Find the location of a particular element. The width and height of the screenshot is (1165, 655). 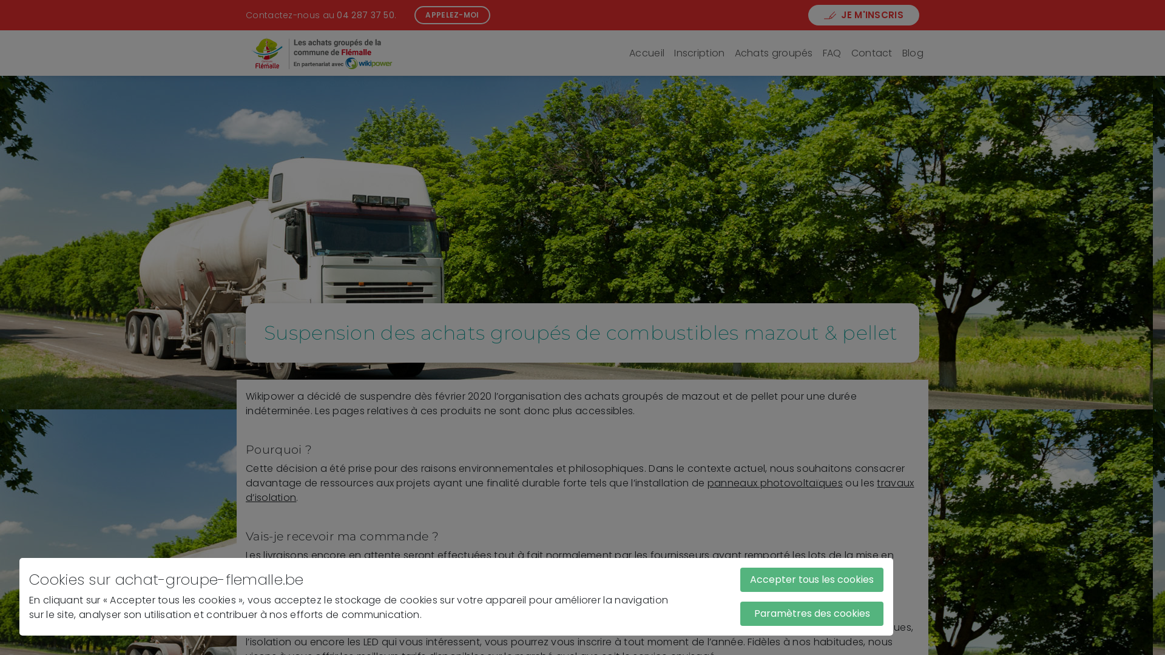

Inscription is located at coordinates (699, 53).